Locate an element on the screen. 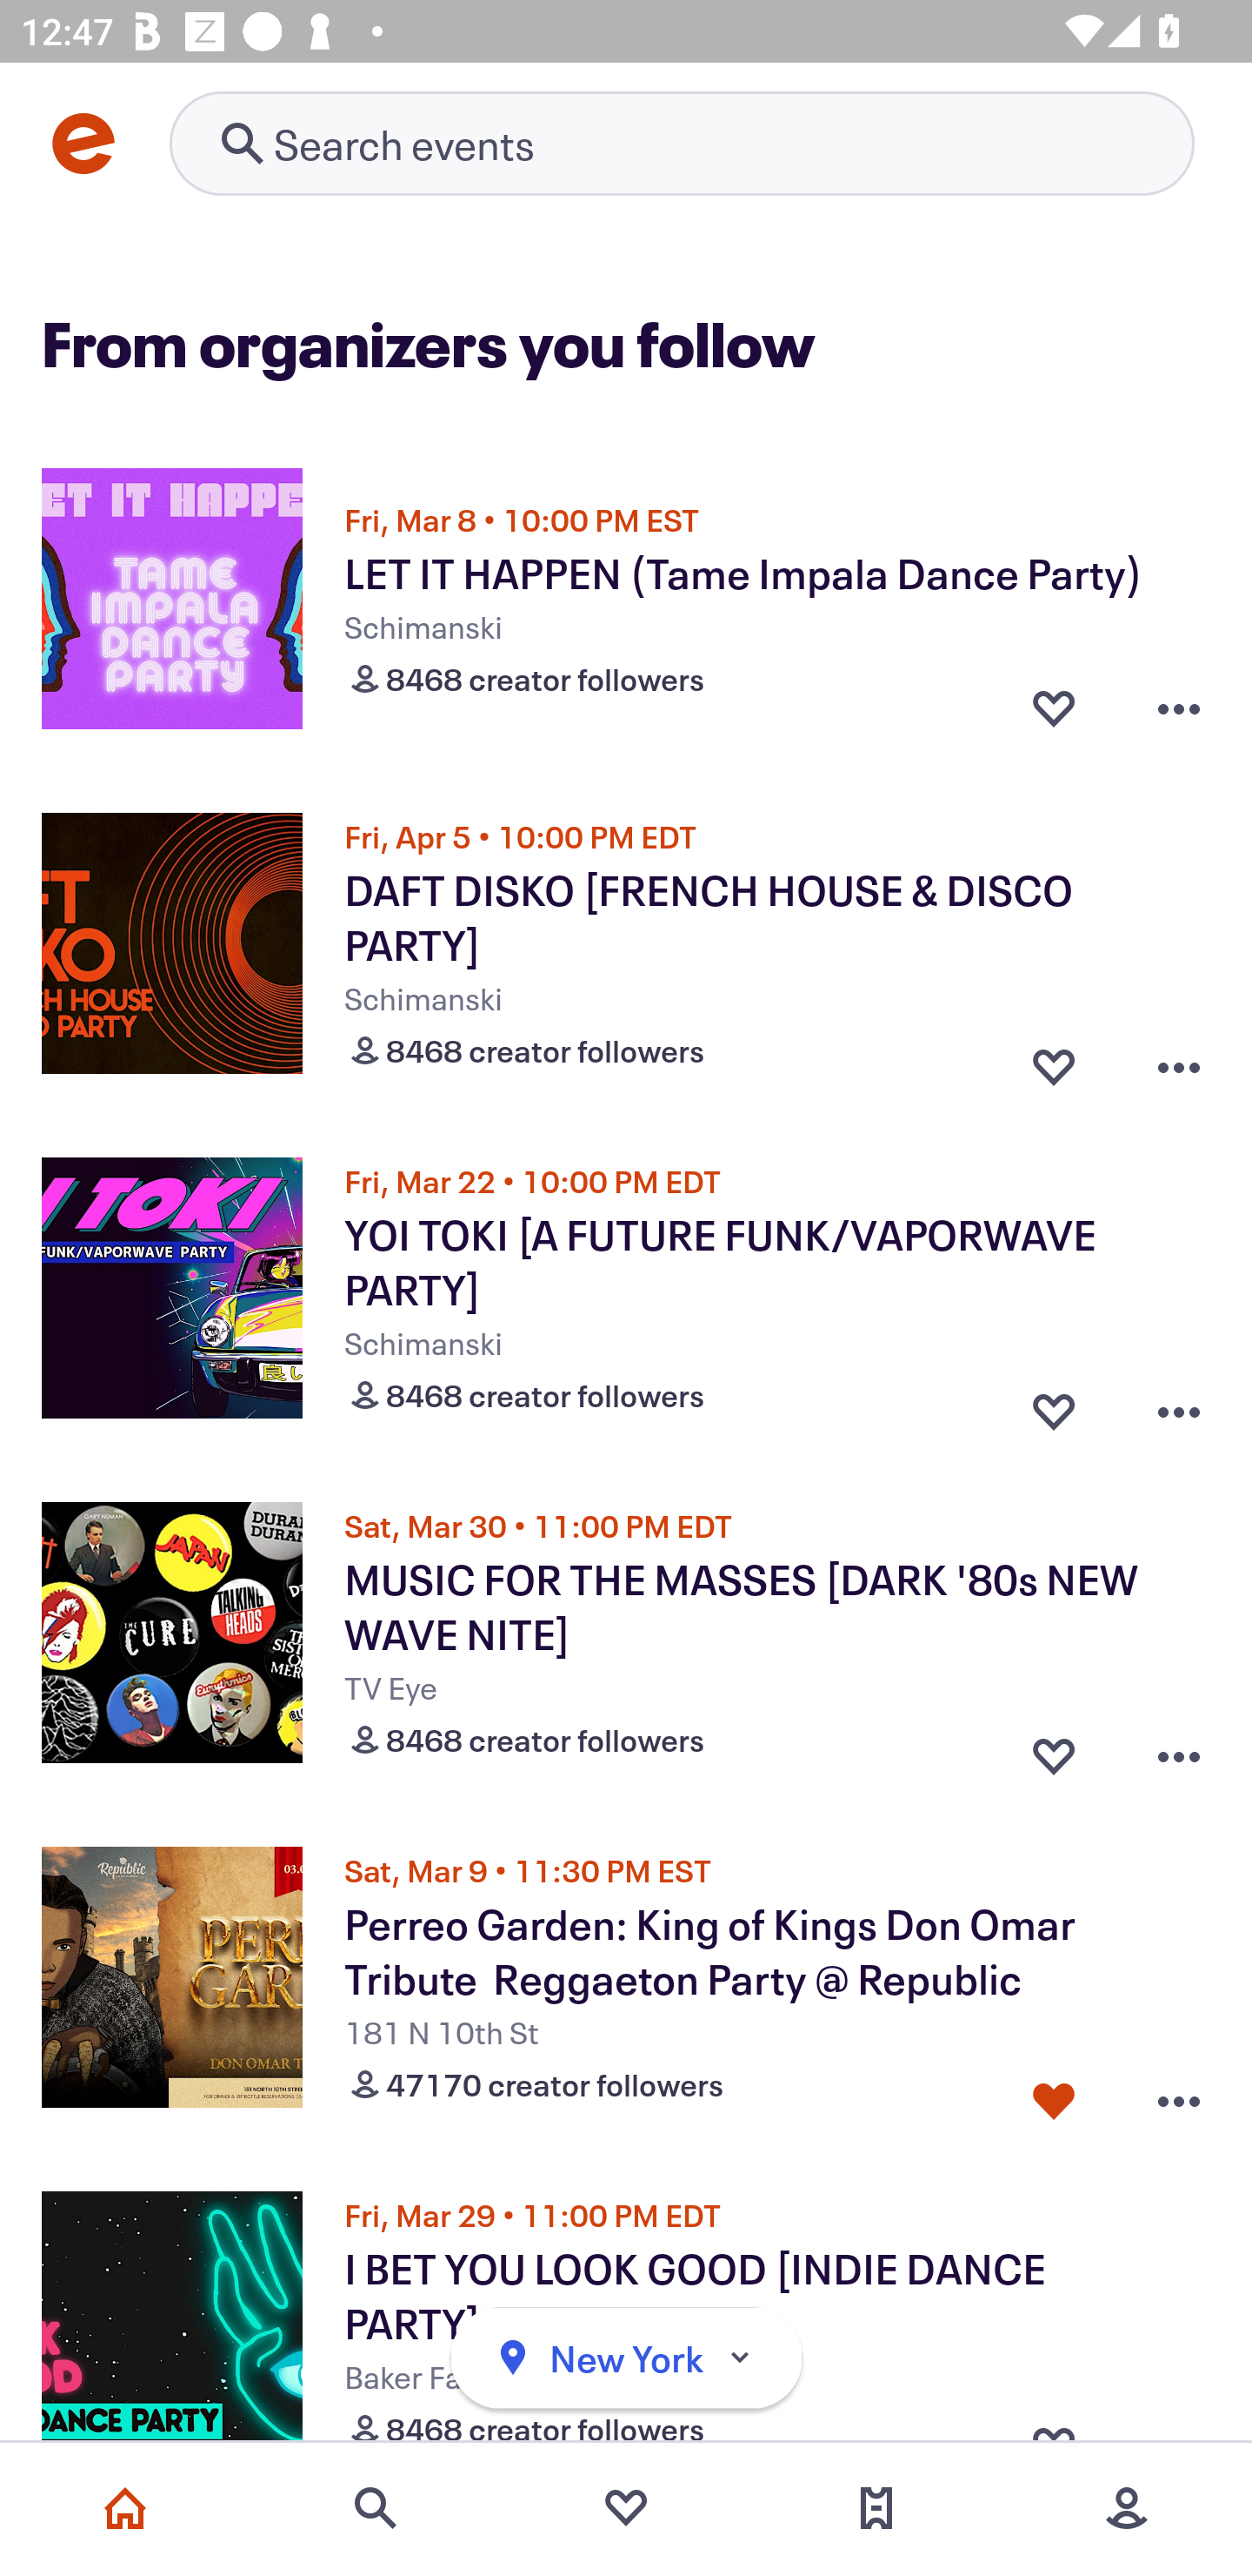 The height and width of the screenshot is (2576, 1252). New York is located at coordinates (626, 2358).